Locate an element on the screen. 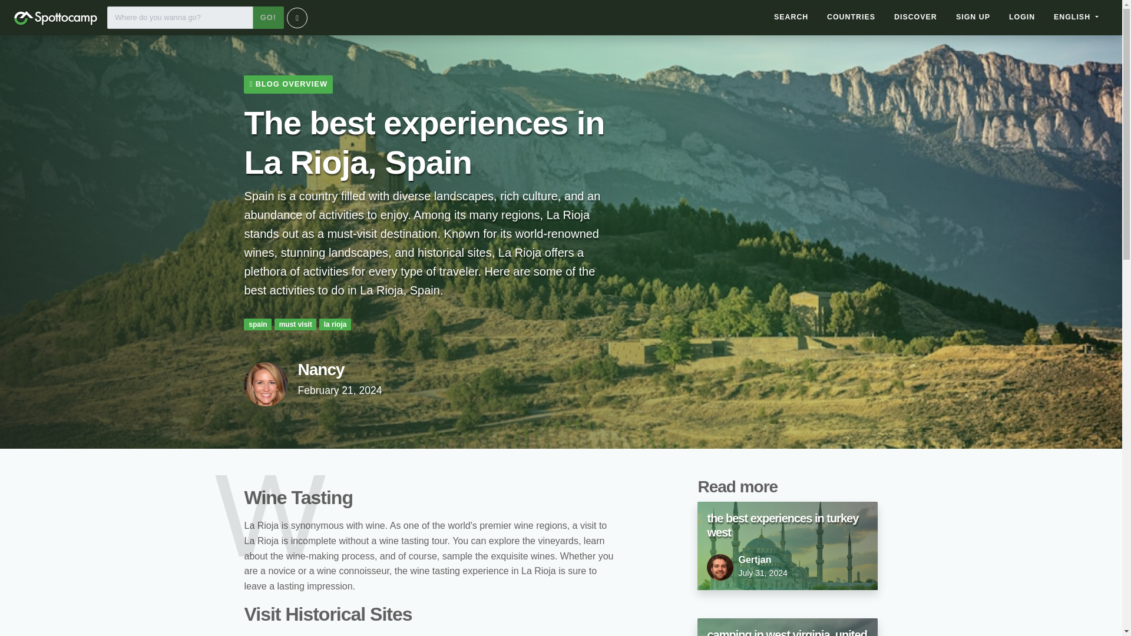 This screenshot has height=636, width=1131. SEARCH is located at coordinates (1021, 17).